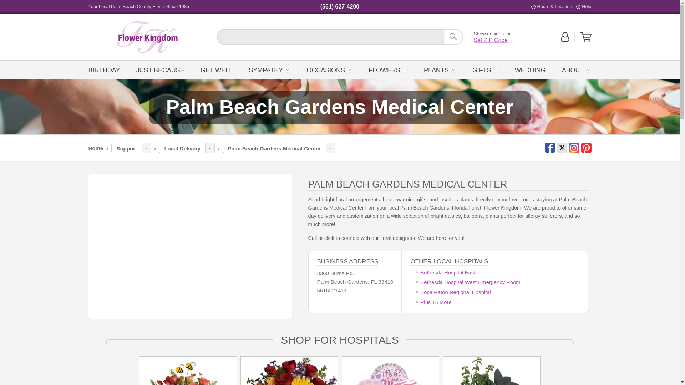  Describe the element at coordinates (147, 37) in the screenshot. I see `Flower Kingdom Logo` at that location.